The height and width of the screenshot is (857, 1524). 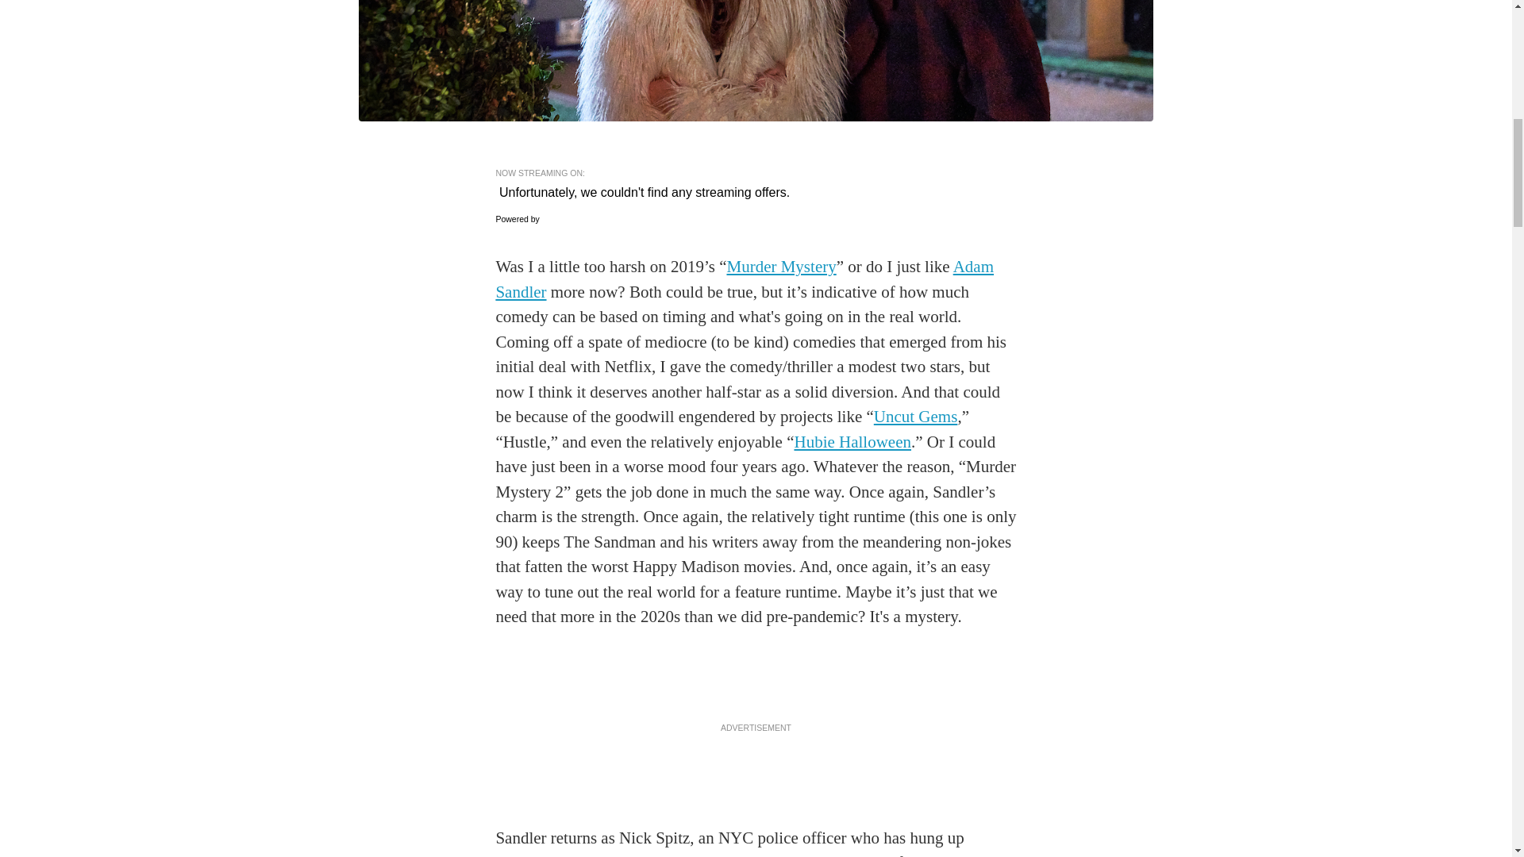 I want to click on Adam Sandler, so click(x=745, y=279).